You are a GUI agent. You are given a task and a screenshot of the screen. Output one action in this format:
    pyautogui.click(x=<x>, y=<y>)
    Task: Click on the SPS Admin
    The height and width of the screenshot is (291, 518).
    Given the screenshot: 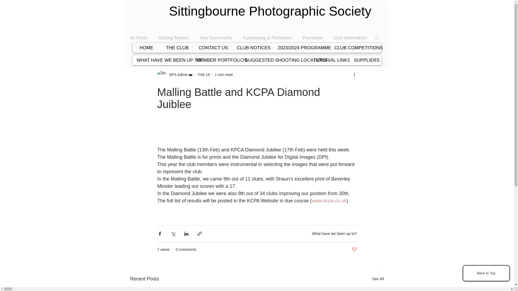 What is the action you would take?
    pyautogui.click(x=177, y=74)
    